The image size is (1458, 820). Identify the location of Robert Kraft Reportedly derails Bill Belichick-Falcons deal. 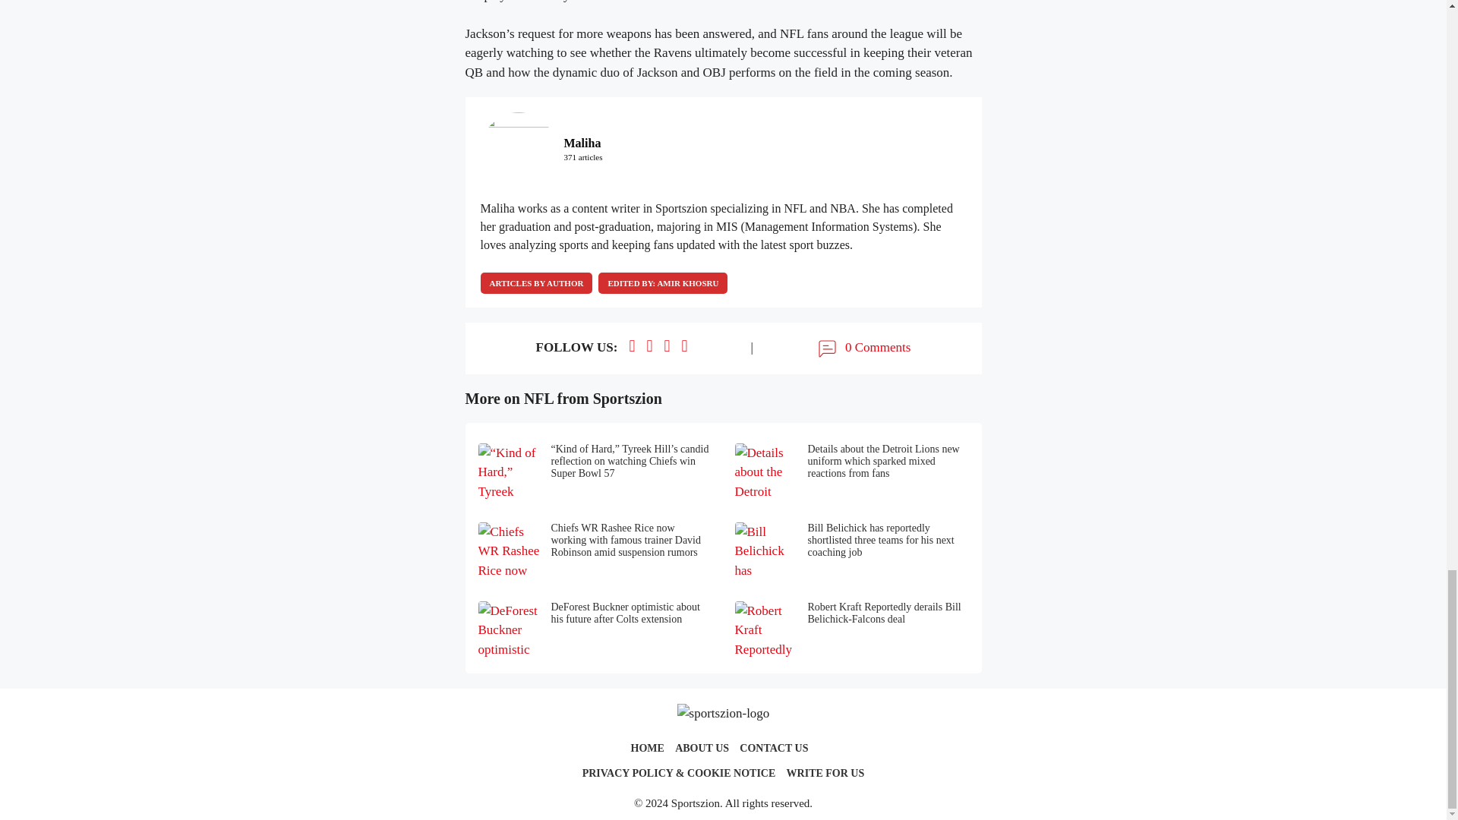
(852, 631).